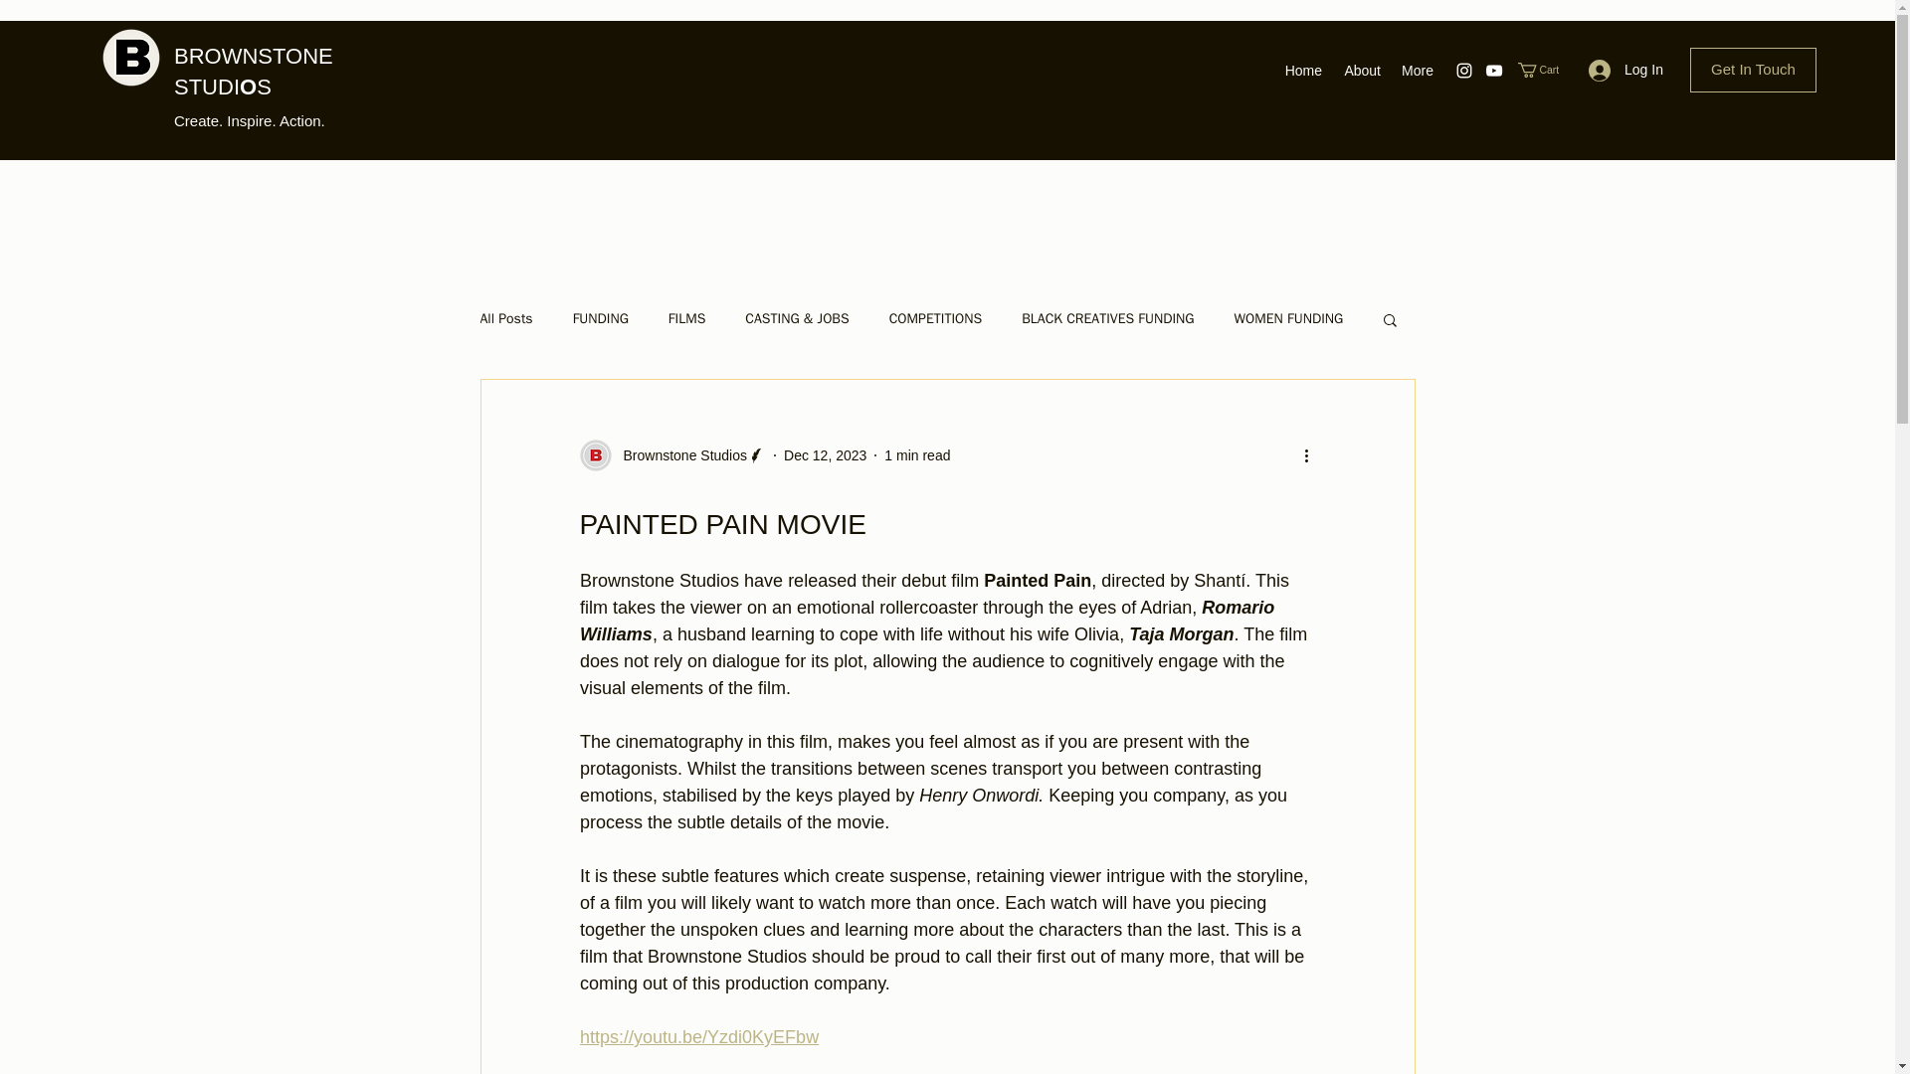 The width and height of the screenshot is (1910, 1074). Describe the element at coordinates (253, 72) in the screenshot. I see `BROWNSTONE STUDIOS` at that location.